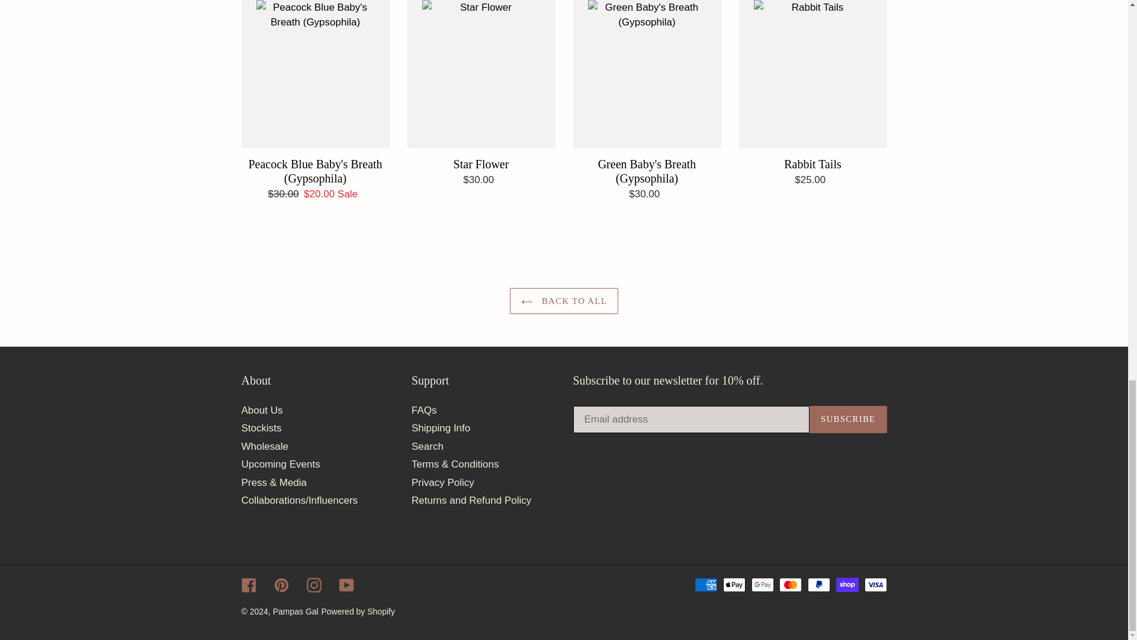 The width and height of the screenshot is (1137, 640). Describe the element at coordinates (847, 585) in the screenshot. I see `Shop Pay` at that location.